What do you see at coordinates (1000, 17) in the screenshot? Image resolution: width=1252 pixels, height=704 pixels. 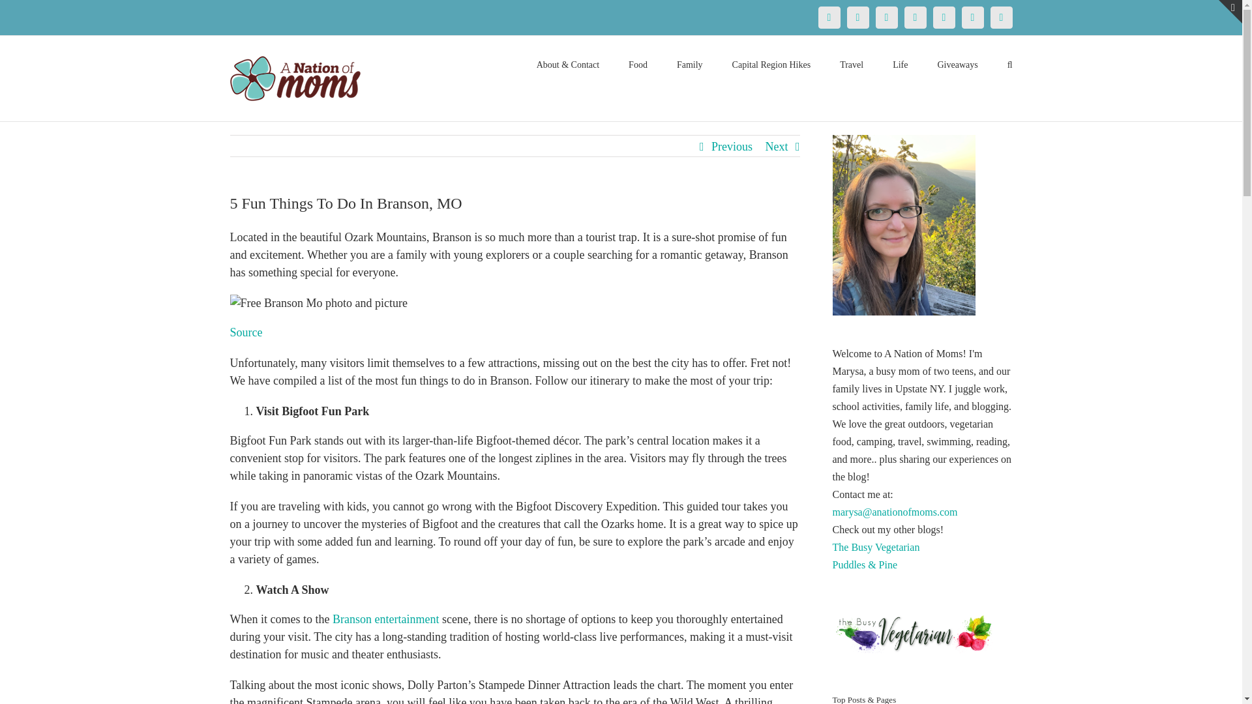 I see `Email` at bounding box center [1000, 17].